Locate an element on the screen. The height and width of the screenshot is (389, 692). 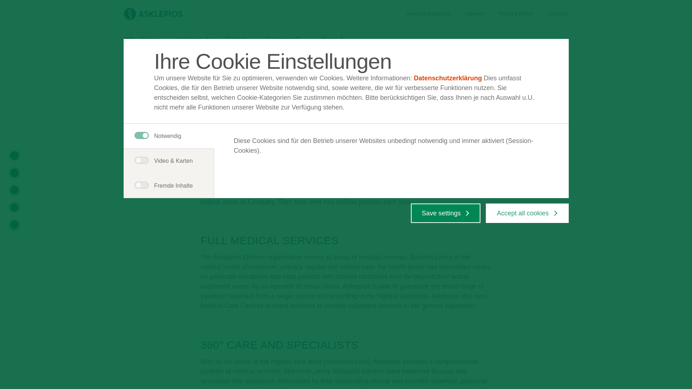
Careers is located at coordinates (475, 14).